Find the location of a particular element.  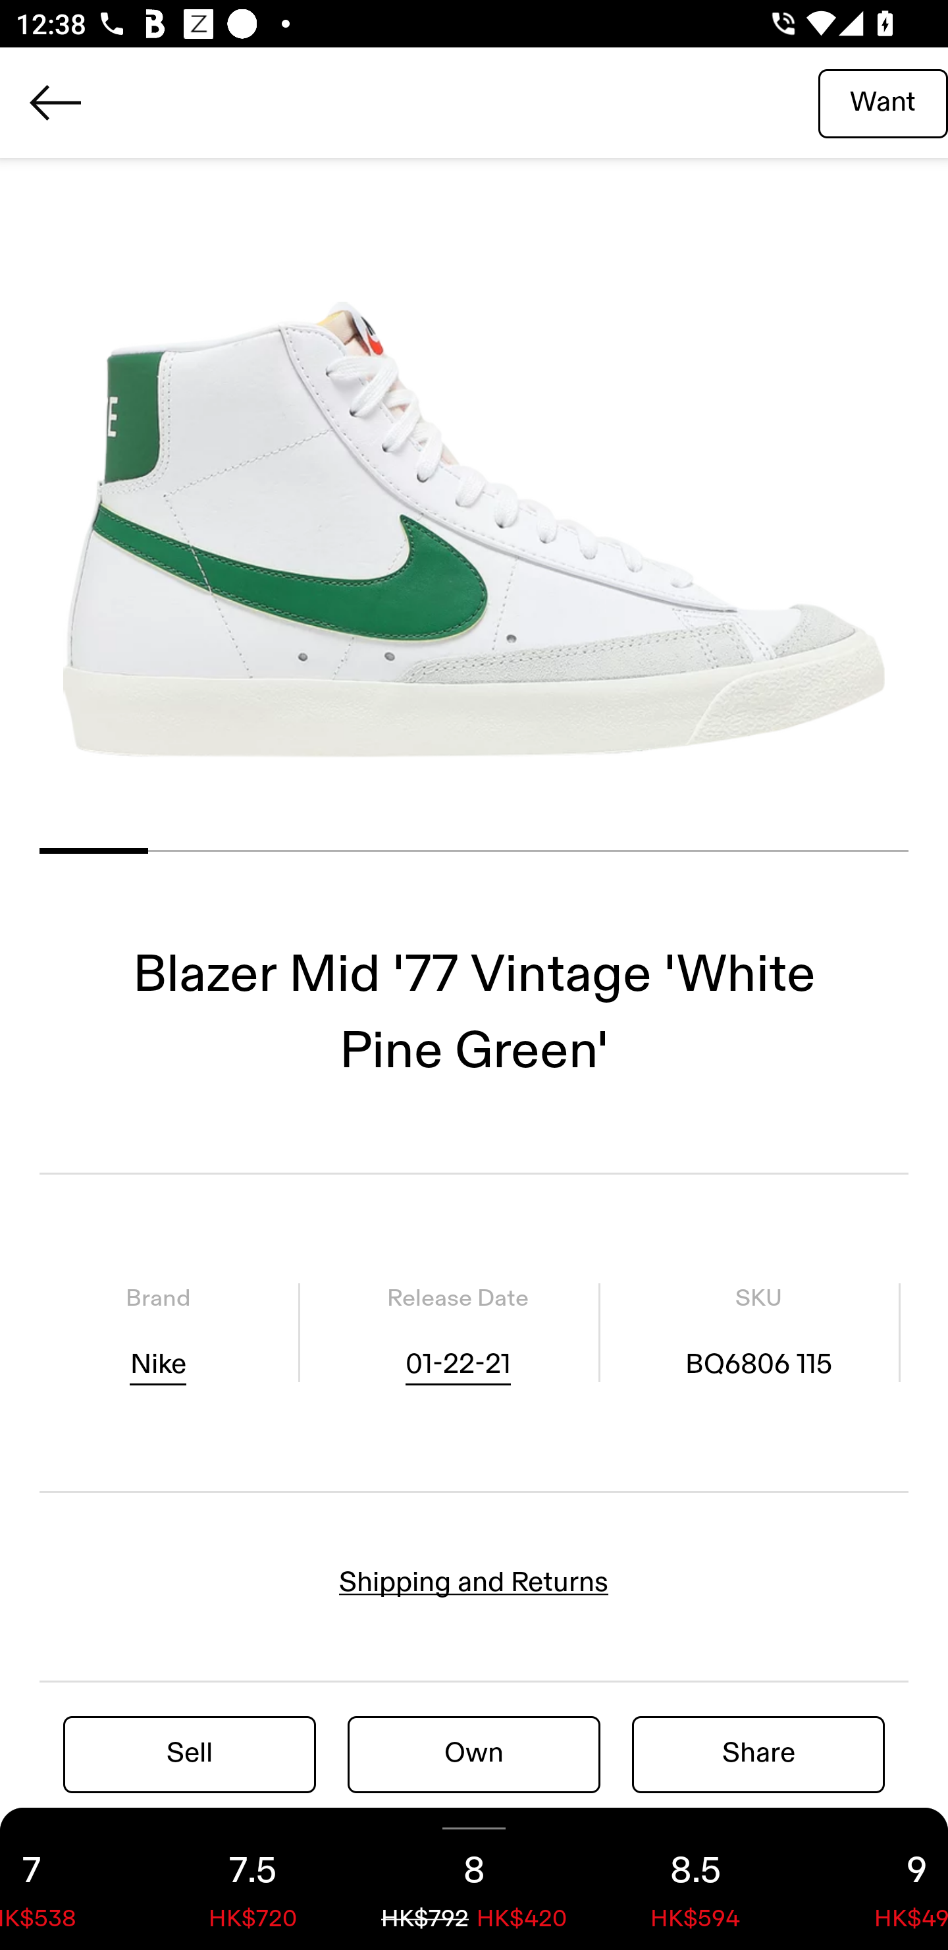

Sell is located at coordinates (190, 1754).